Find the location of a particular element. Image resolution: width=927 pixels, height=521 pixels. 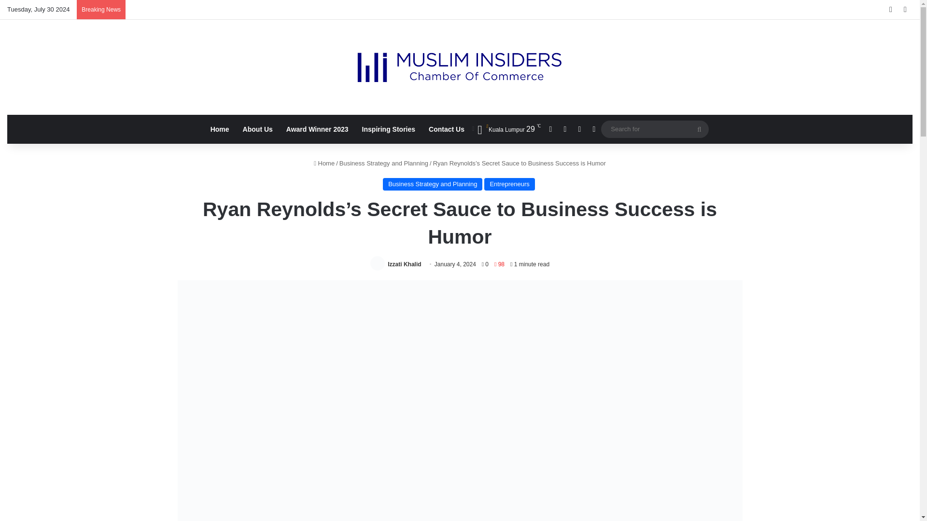

Muslim Insiders is located at coordinates (460, 67).